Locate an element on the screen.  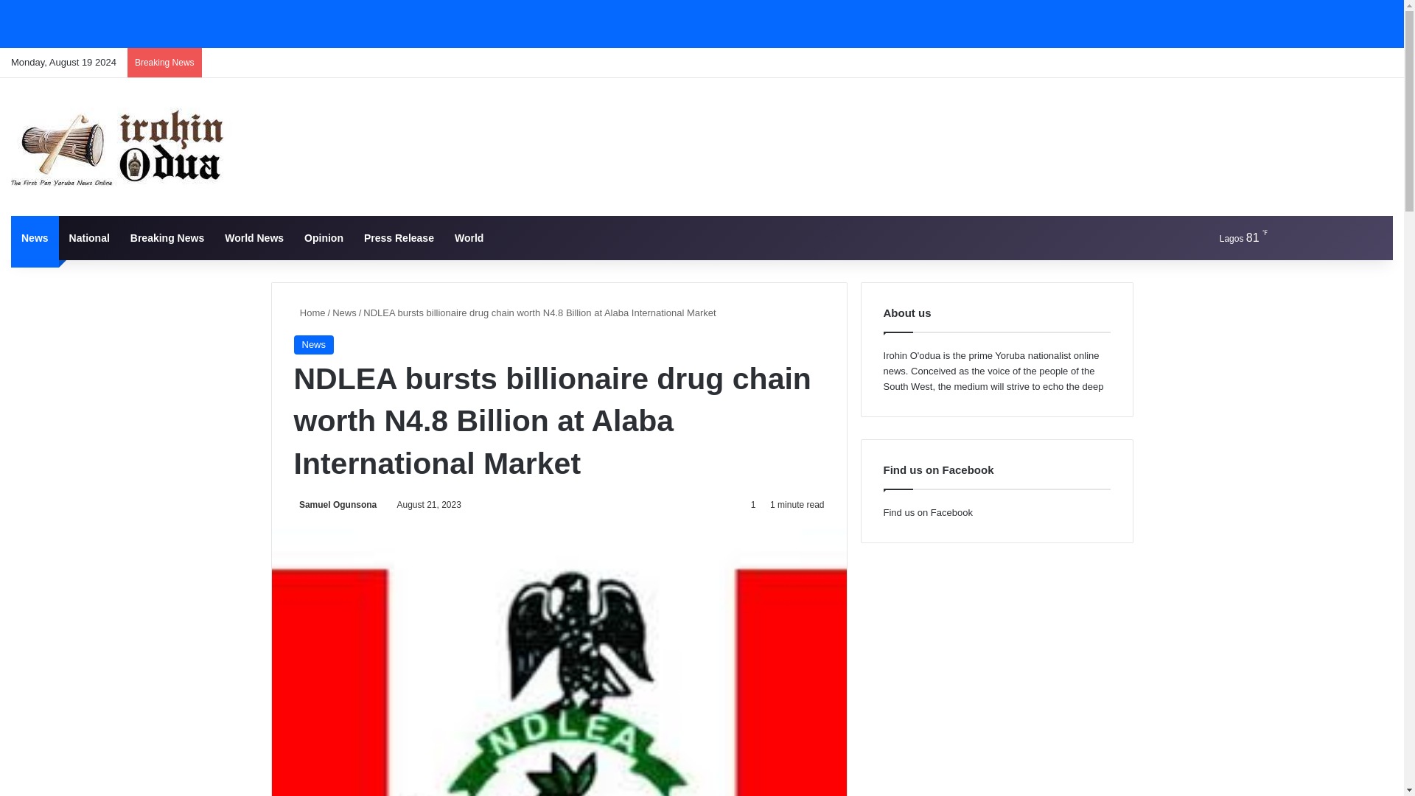
News is located at coordinates (313, 344).